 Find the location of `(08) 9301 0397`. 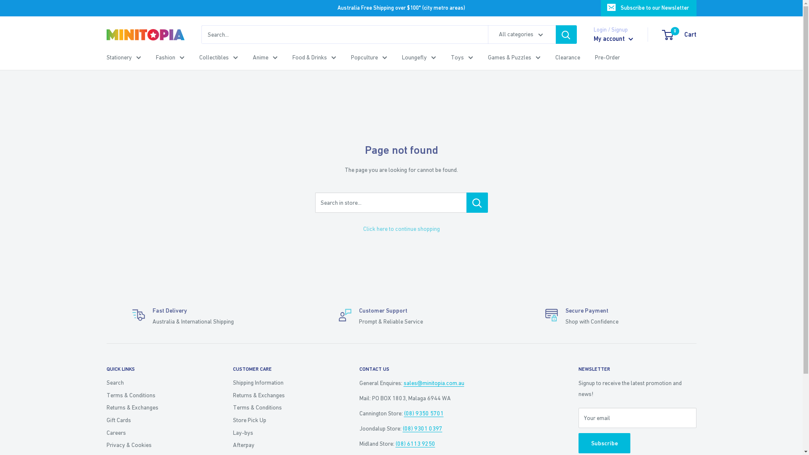

(08) 9301 0397 is located at coordinates (423, 428).